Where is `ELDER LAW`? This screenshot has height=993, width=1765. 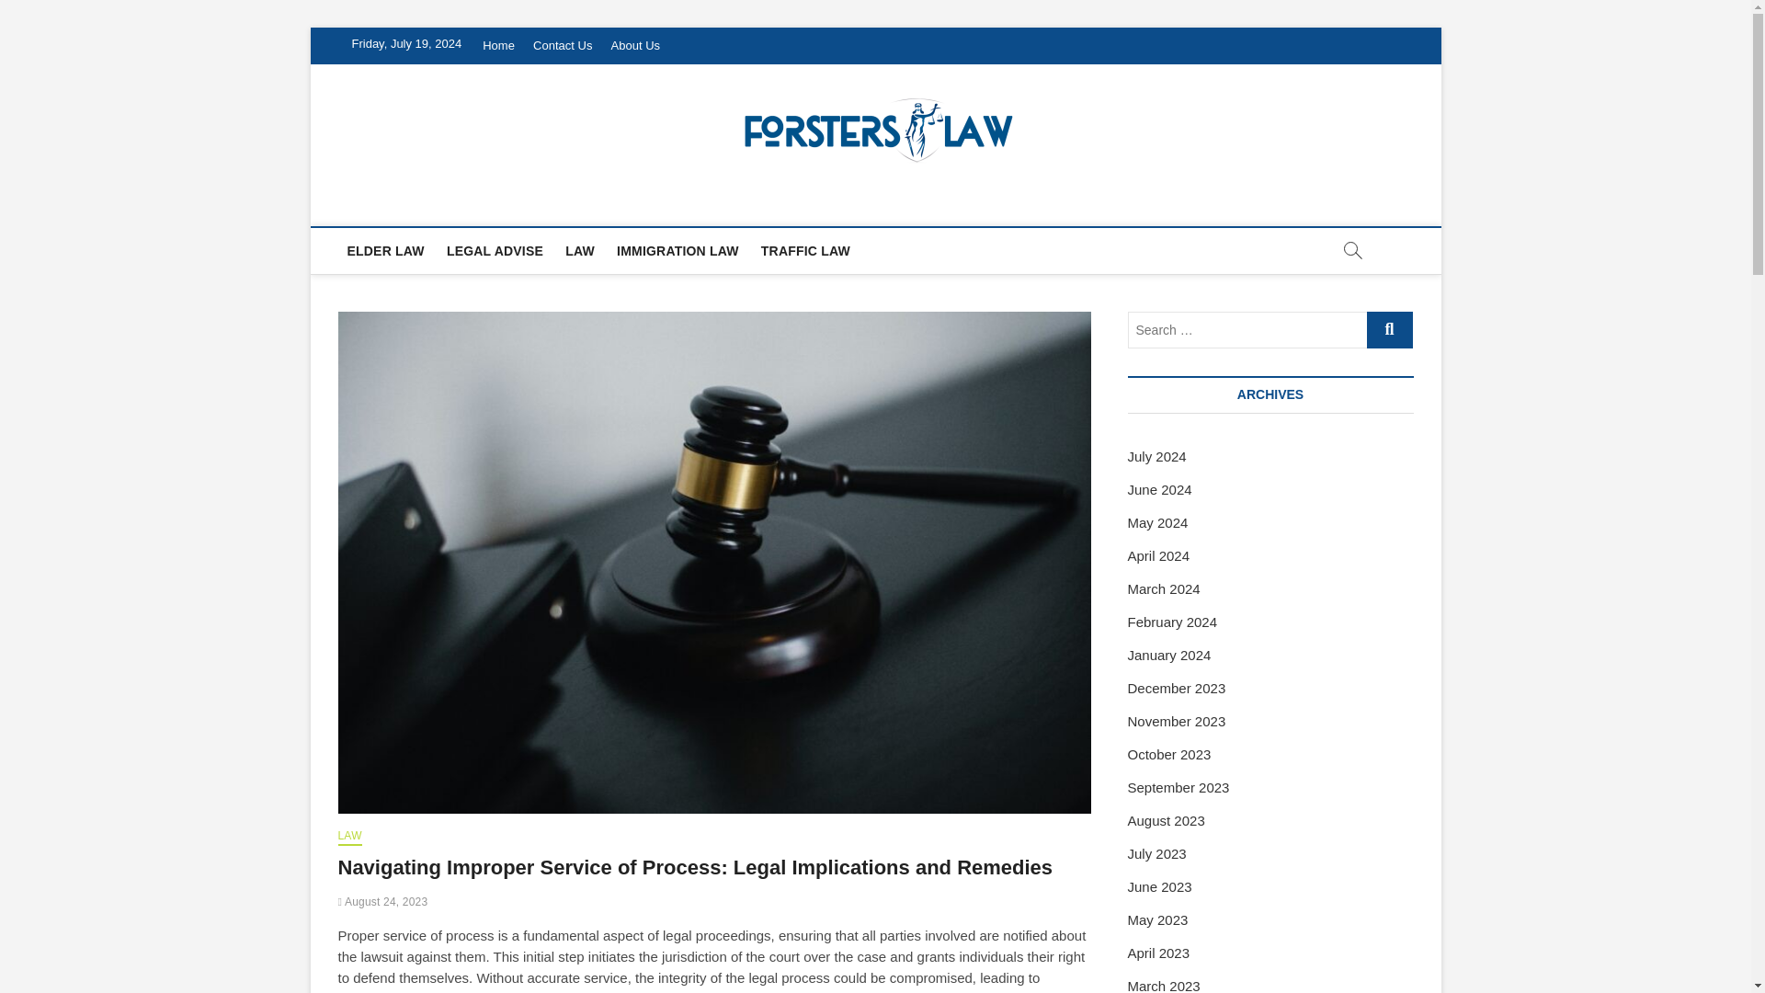 ELDER LAW is located at coordinates (386, 251).